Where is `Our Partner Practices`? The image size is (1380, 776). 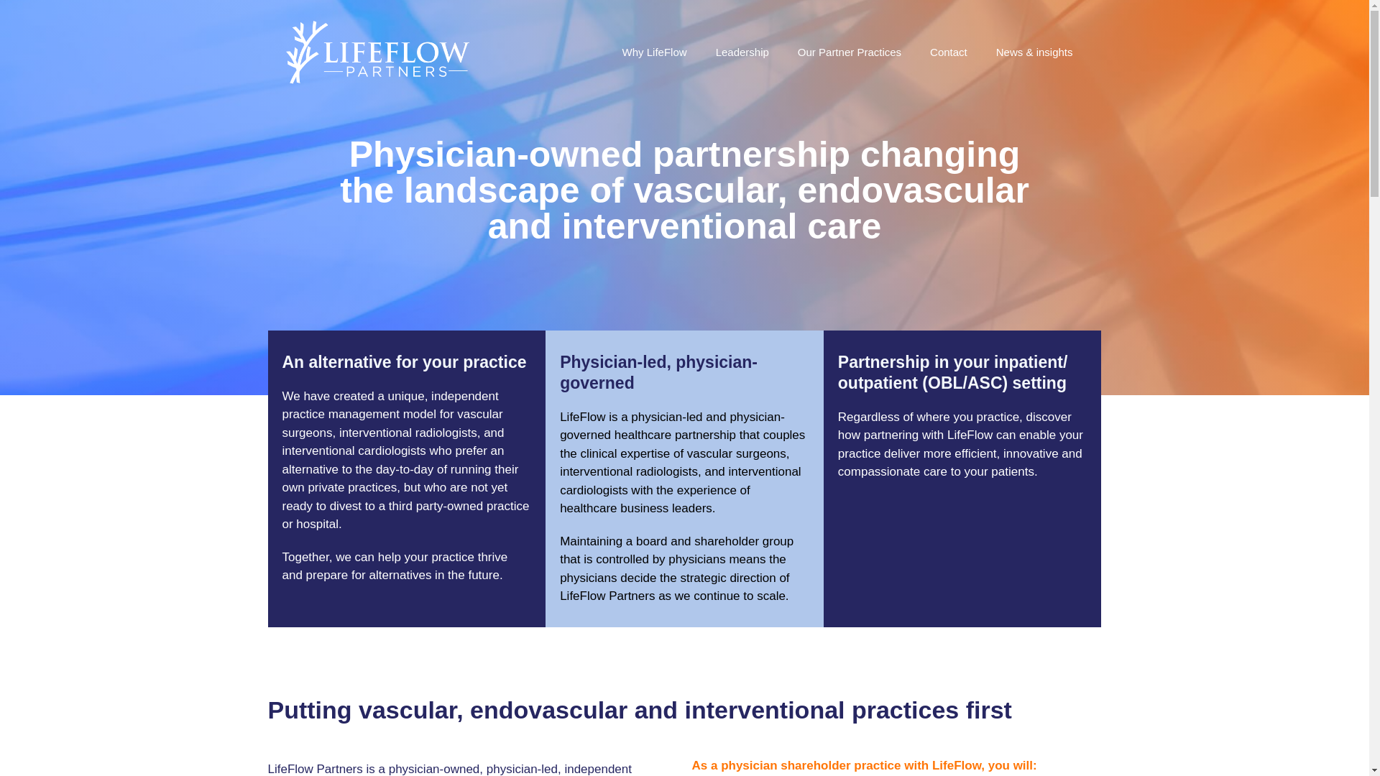
Our Partner Practices is located at coordinates (850, 52).